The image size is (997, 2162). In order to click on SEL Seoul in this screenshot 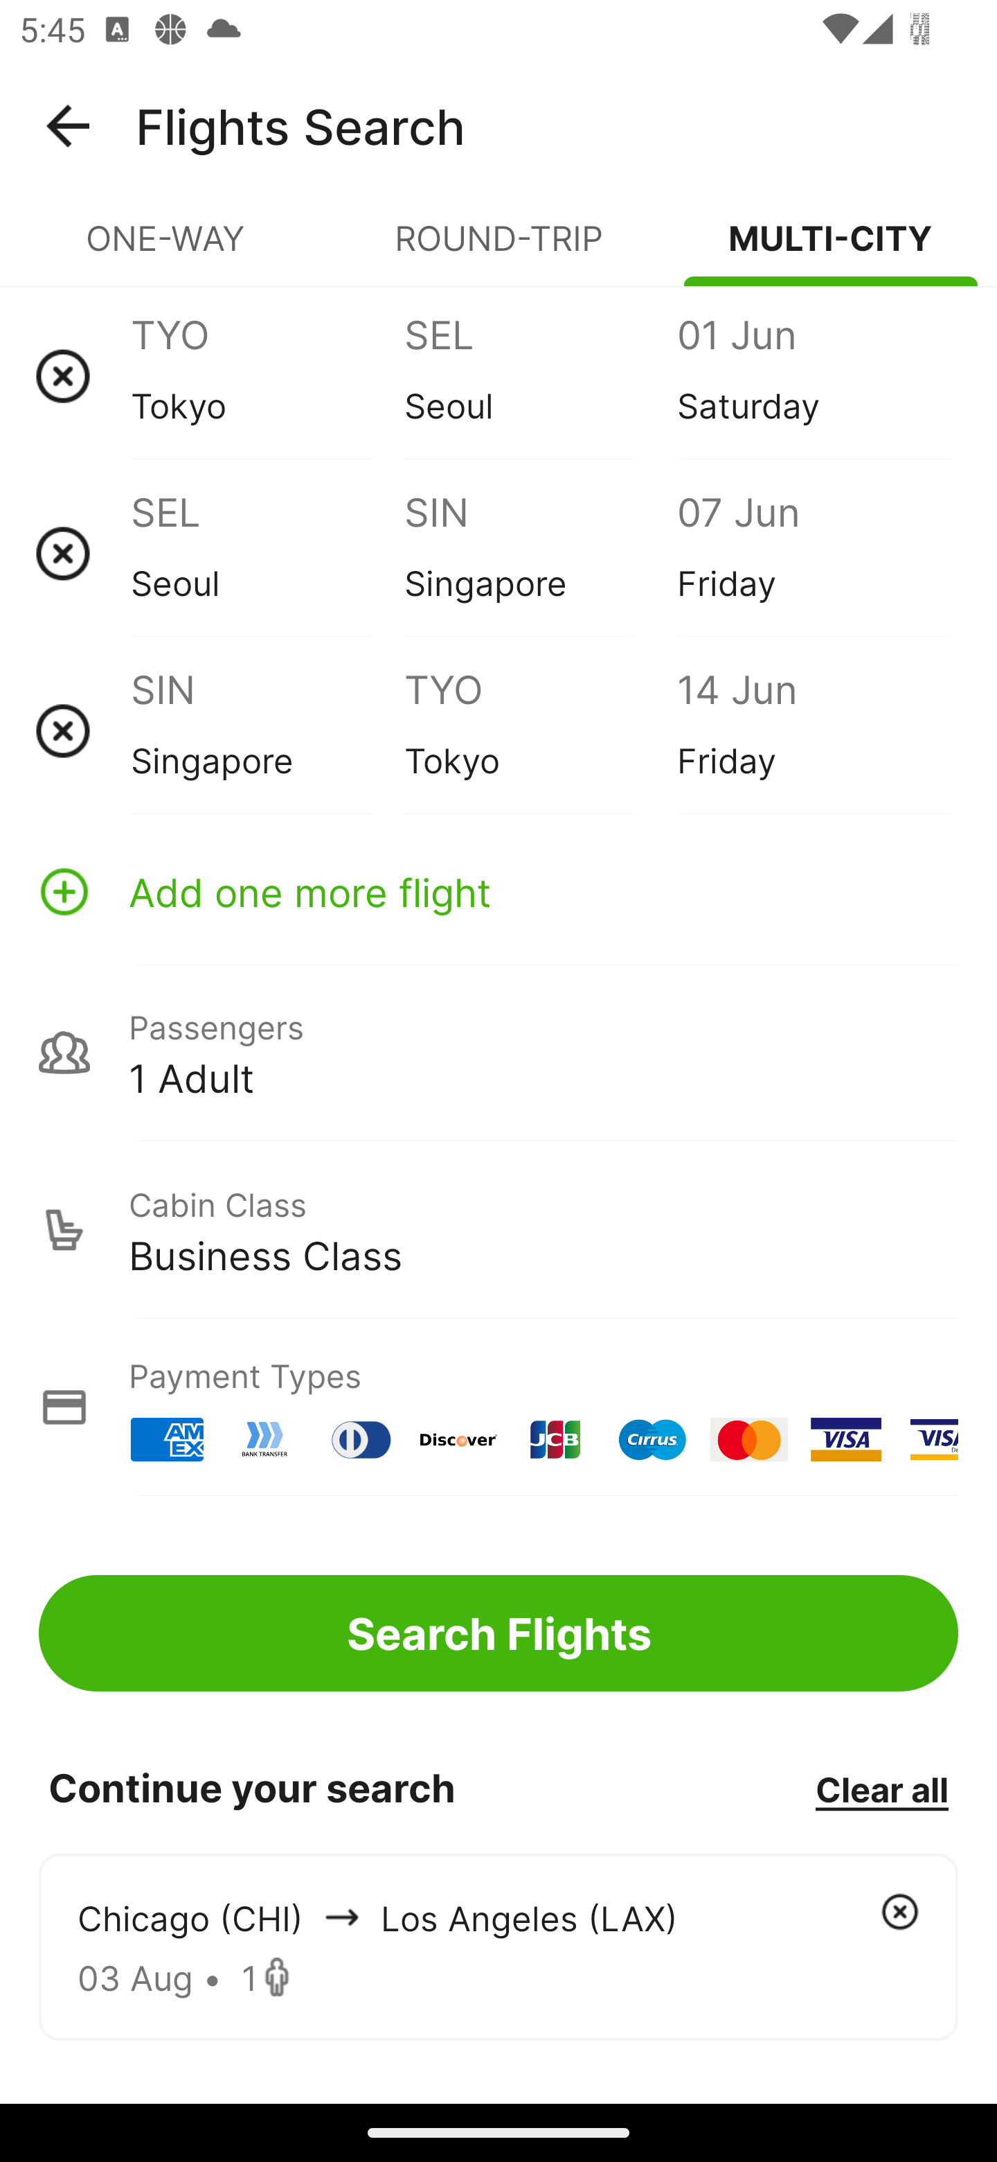, I will do `click(540, 376)`.